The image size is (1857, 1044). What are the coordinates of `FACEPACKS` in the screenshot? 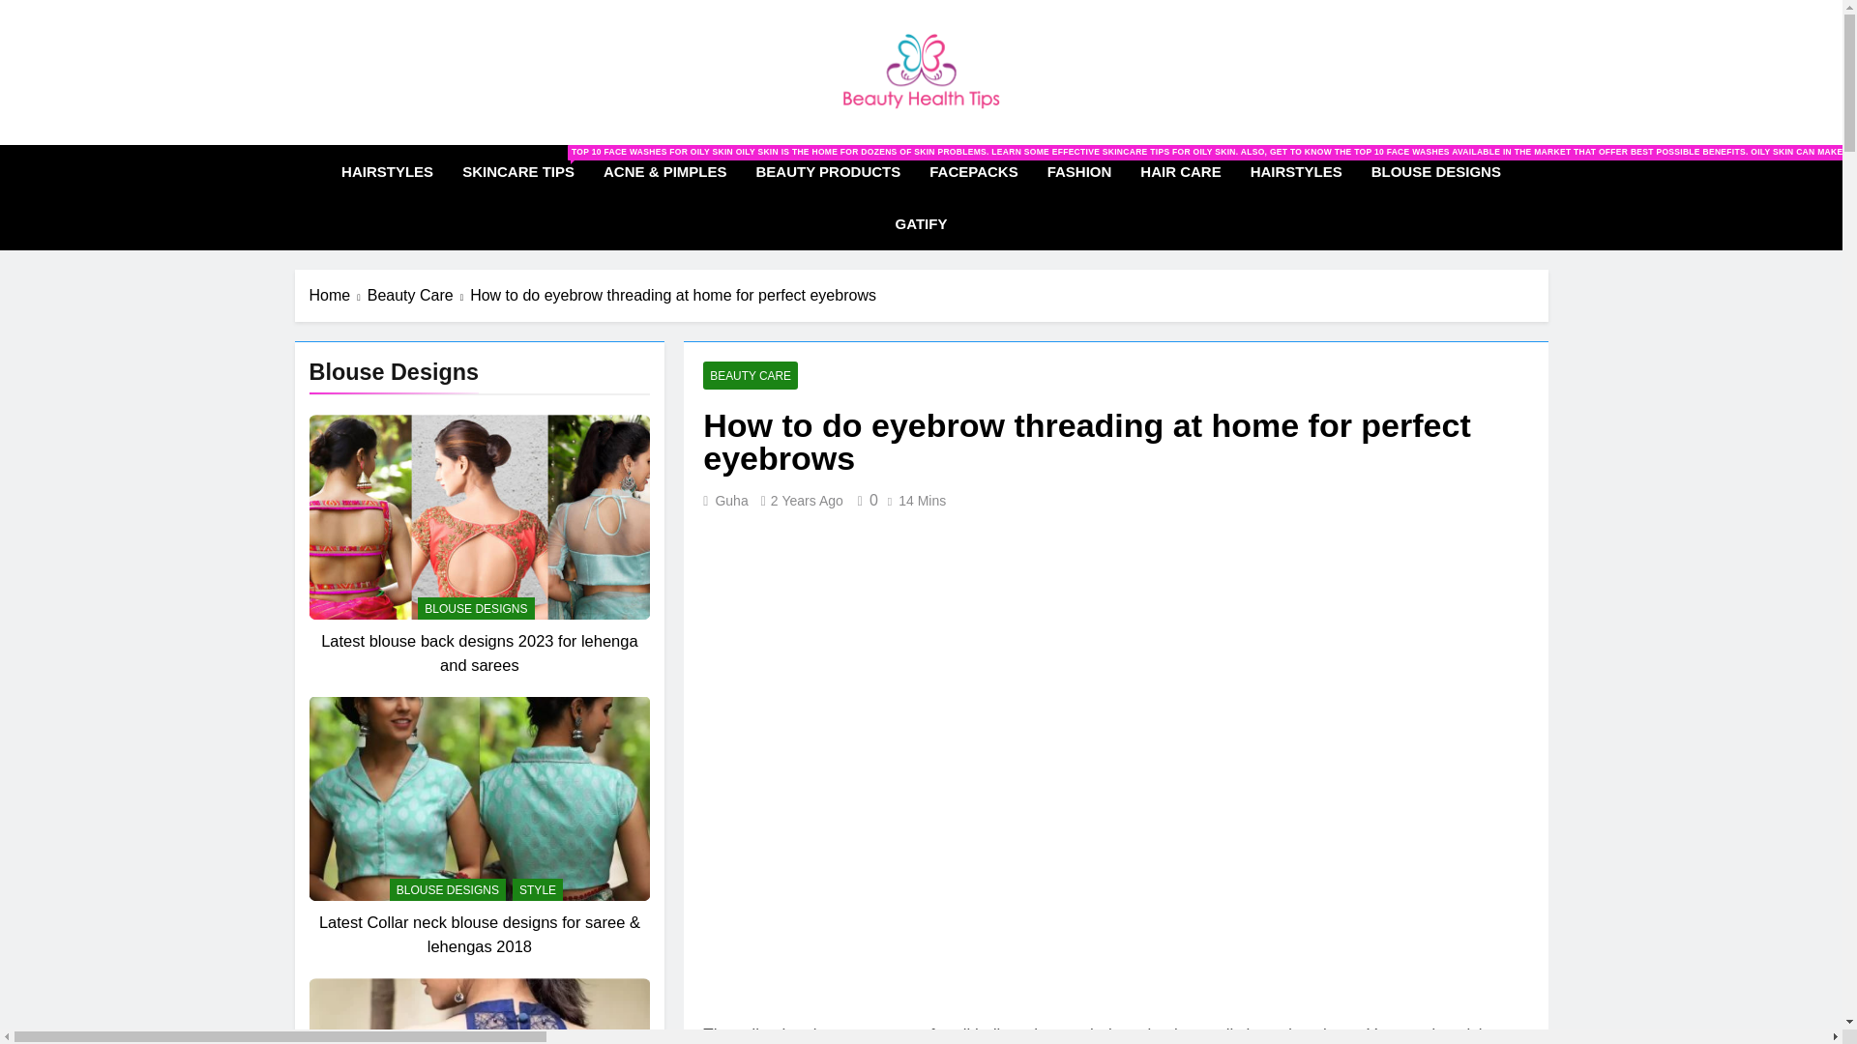 It's located at (973, 172).